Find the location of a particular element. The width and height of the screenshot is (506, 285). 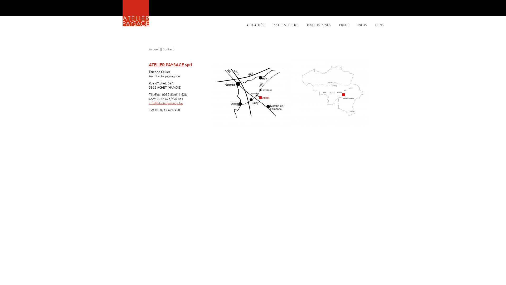

PROFIL is located at coordinates (344, 25).